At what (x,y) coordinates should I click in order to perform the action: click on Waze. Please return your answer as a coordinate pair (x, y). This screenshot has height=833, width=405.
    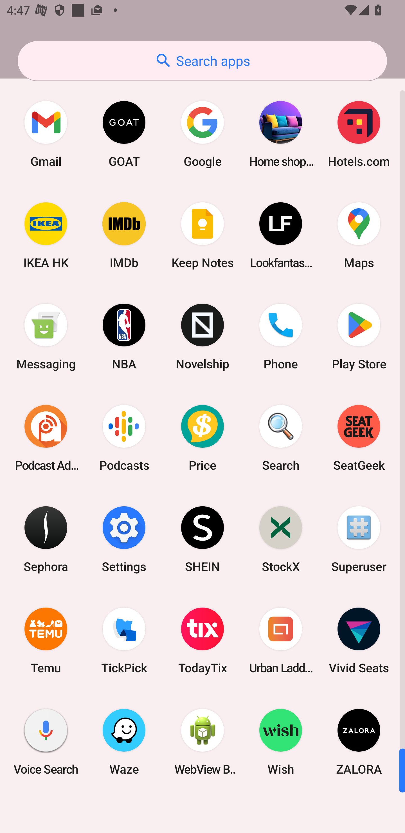
    Looking at the image, I should click on (124, 742).